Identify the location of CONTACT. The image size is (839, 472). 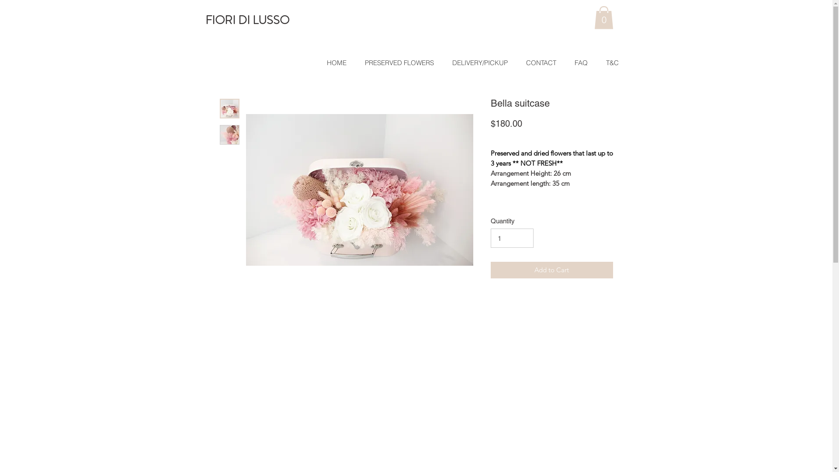
(541, 63).